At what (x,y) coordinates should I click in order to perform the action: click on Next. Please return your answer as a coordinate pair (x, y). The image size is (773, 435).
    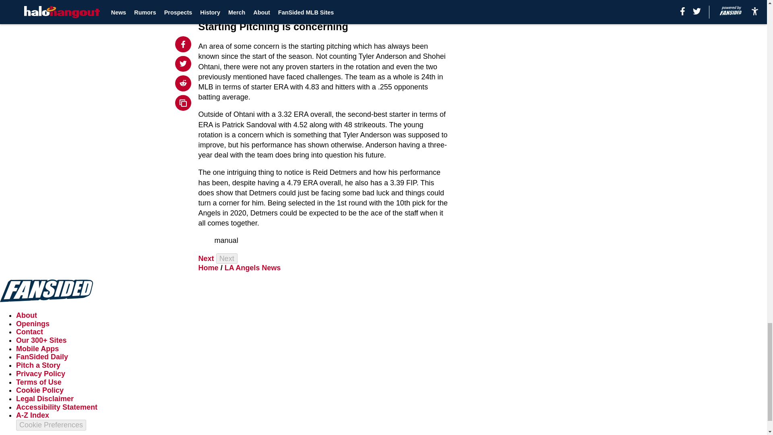
    Looking at the image, I should click on (206, 259).